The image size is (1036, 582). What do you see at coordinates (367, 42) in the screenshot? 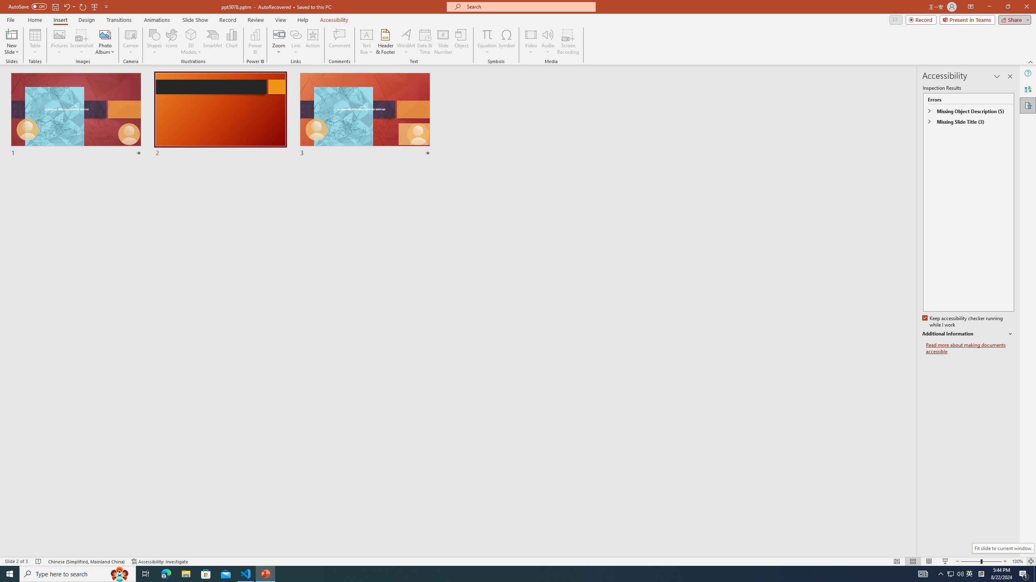
I see `Text Box` at bounding box center [367, 42].